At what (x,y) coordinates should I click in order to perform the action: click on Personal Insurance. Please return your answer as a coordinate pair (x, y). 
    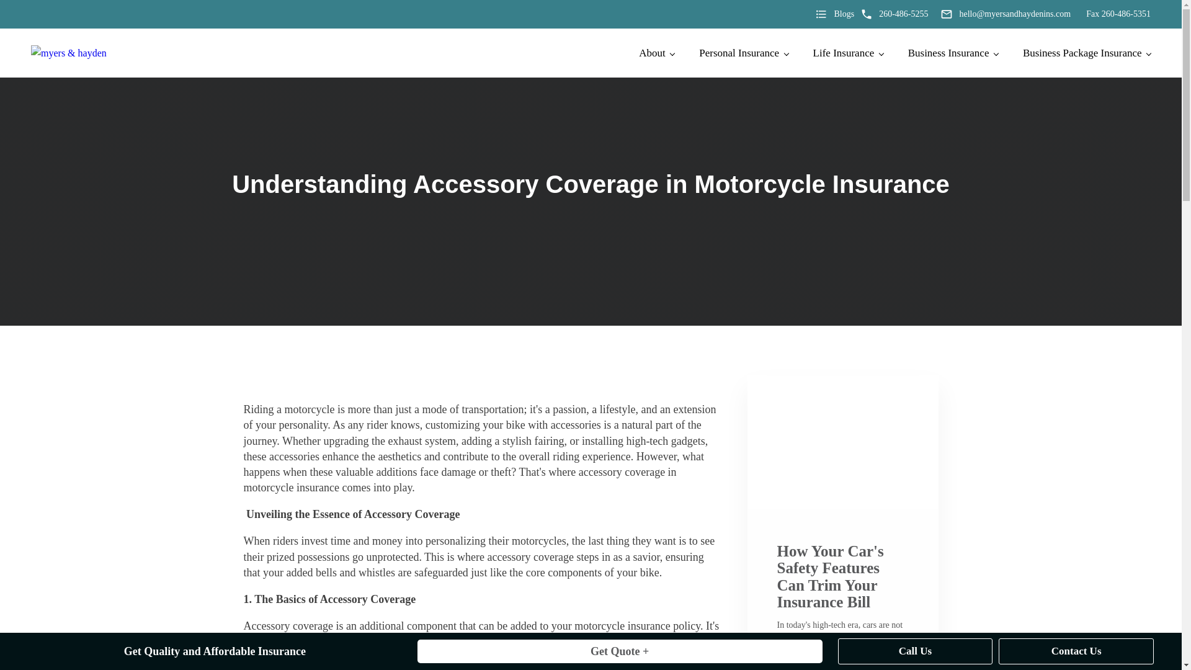
    Looking at the image, I should click on (743, 53).